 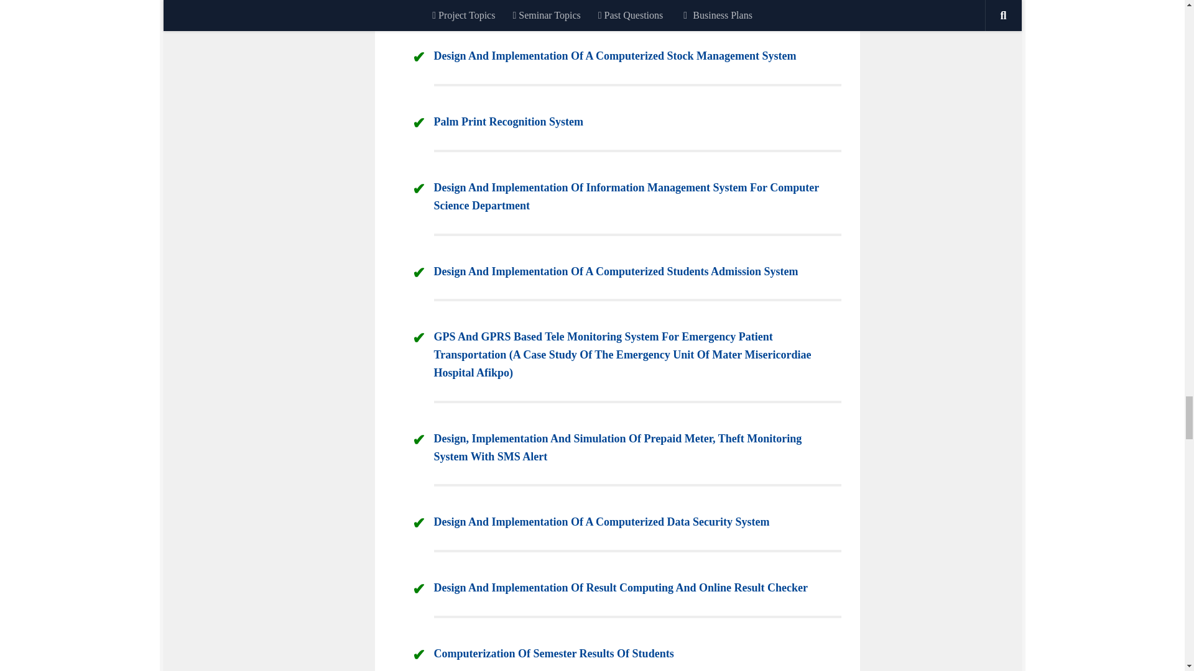 I want to click on Palm Print Recognition System, so click(x=509, y=122).